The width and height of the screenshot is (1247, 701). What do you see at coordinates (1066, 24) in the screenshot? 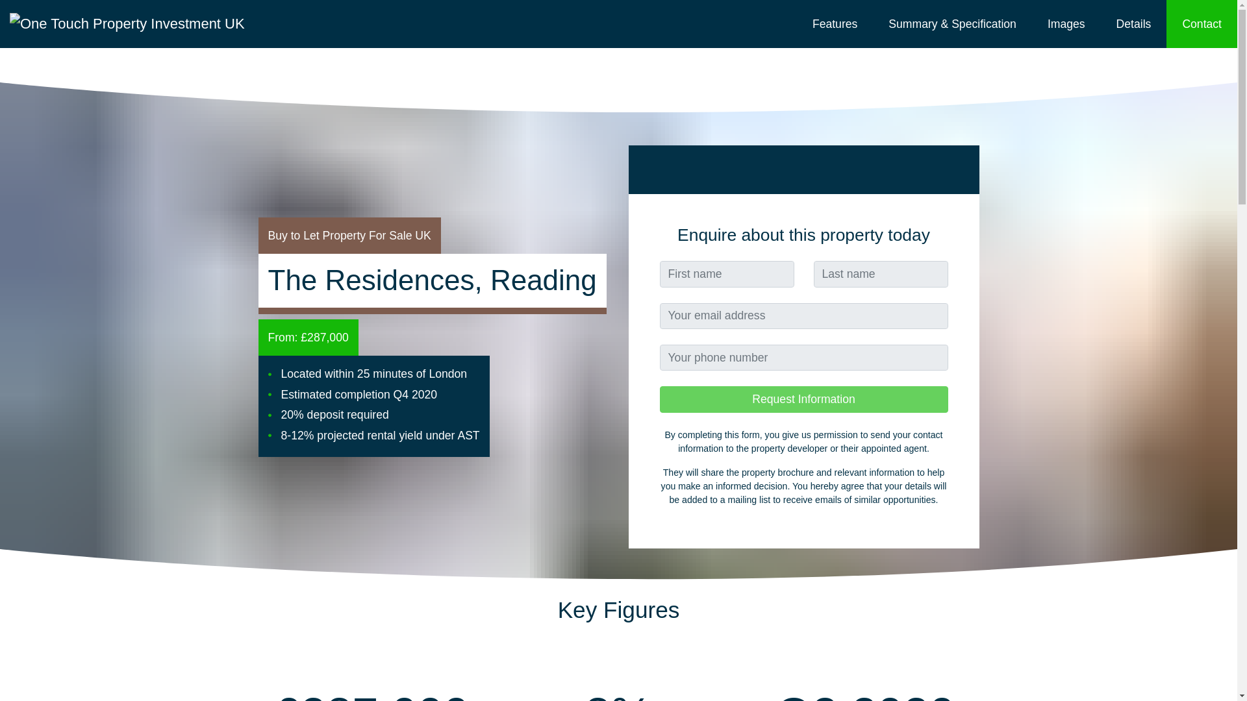
I see `Images` at bounding box center [1066, 24].